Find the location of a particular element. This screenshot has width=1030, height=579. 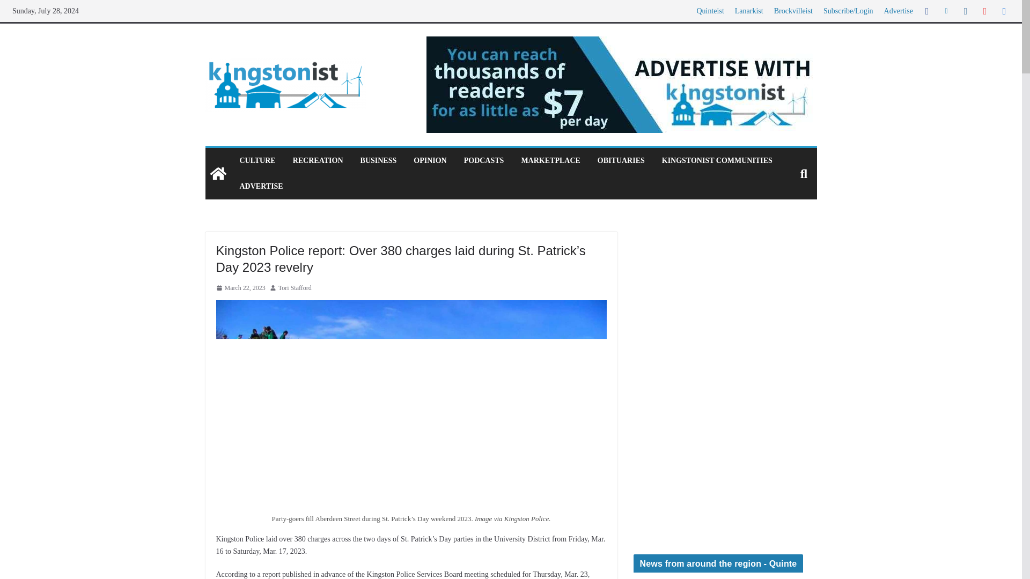

KINGSTONIST COMMUNITIES is located at coordinates (717, 161).